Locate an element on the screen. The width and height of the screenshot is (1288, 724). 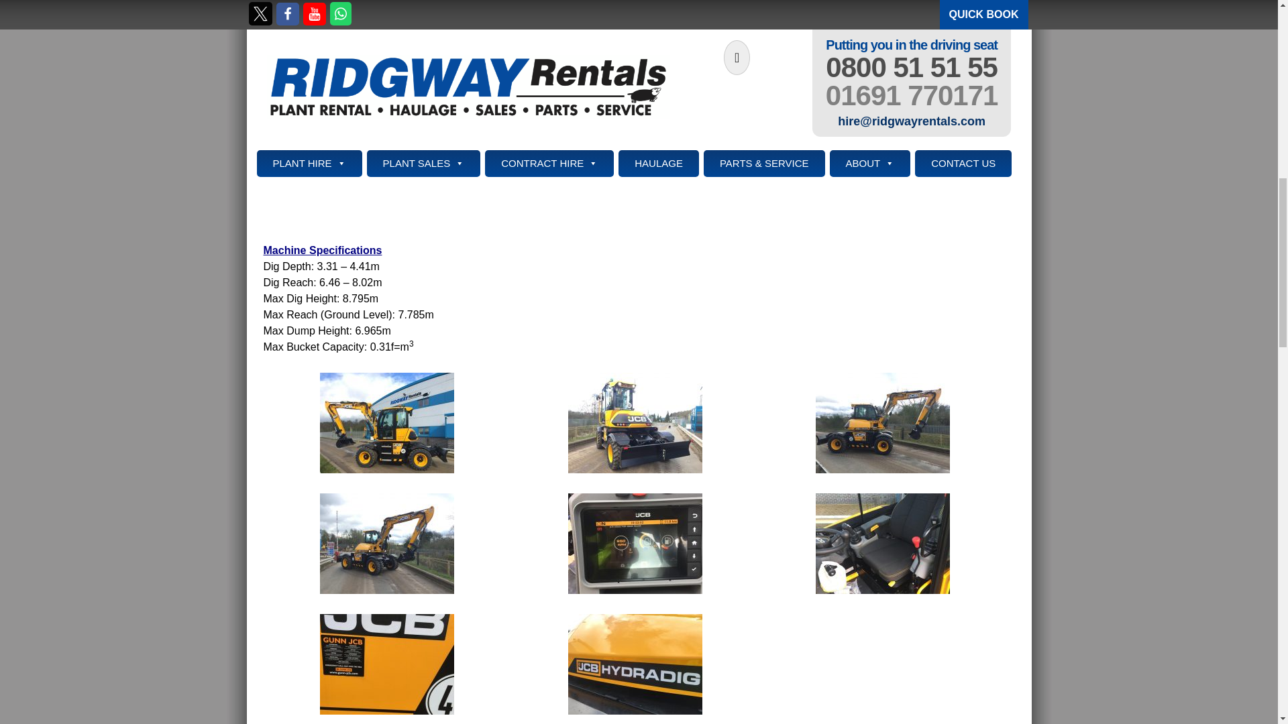
Hydradig Hire 5 is located at coordinates (386, 542).